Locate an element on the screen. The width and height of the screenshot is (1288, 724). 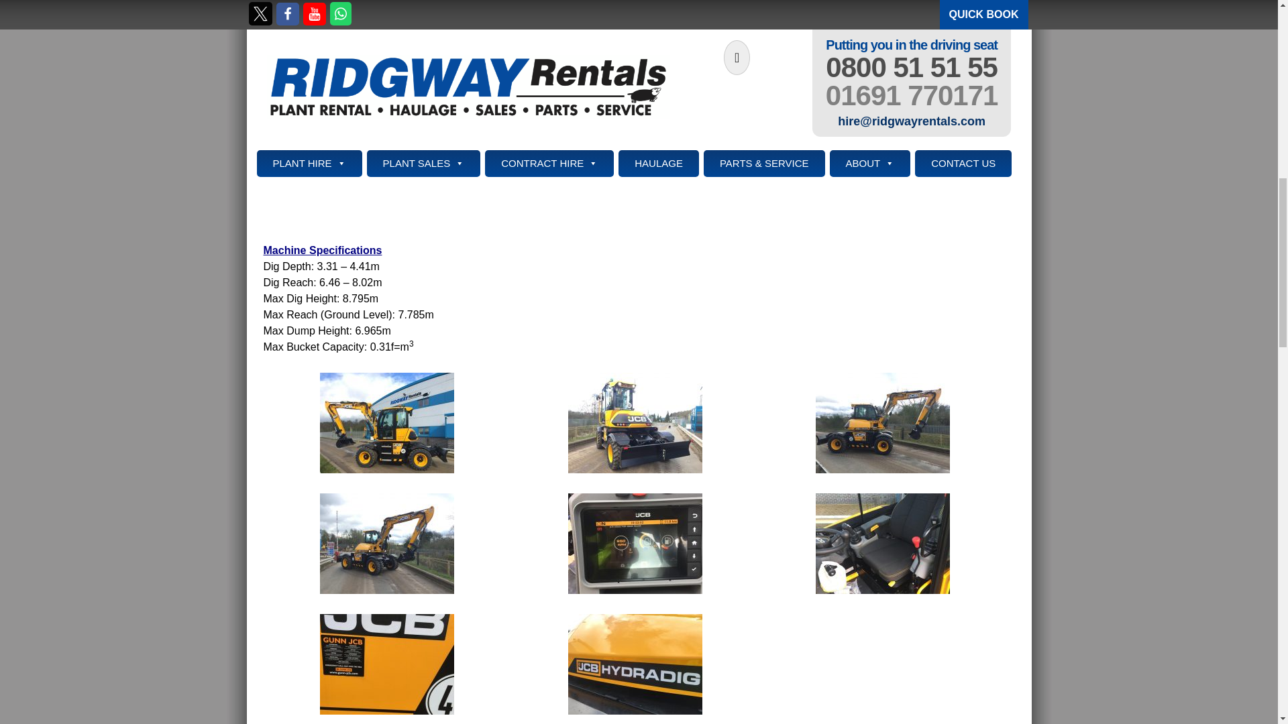
Hydradig Hire 5 is located at coordinates (386, 542).